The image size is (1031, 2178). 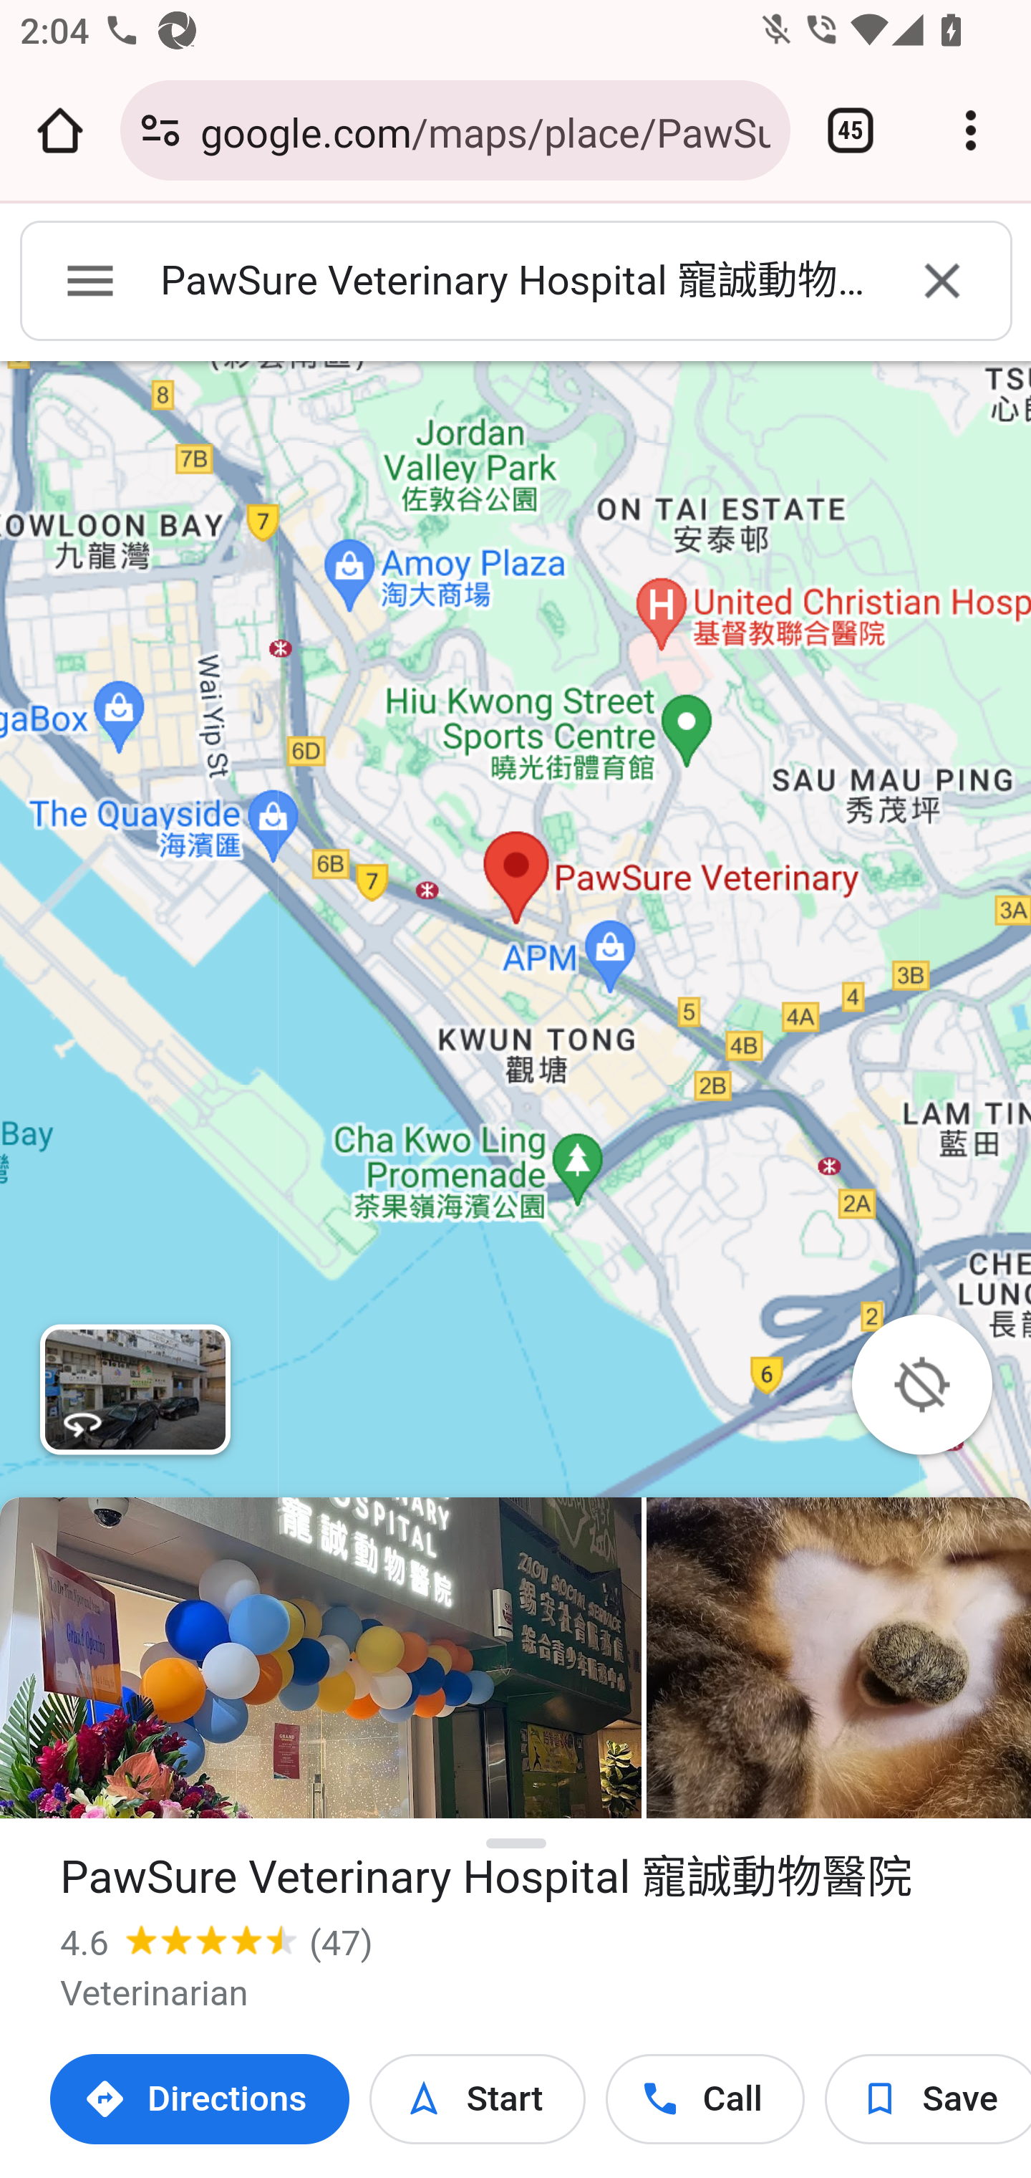 What do you see at coordinates (705, 2099) in the screenshot?
I see `Call PawSure Veterinary Hospital 寵誠動物醫院  Call` at bounding box center [705, 2099].